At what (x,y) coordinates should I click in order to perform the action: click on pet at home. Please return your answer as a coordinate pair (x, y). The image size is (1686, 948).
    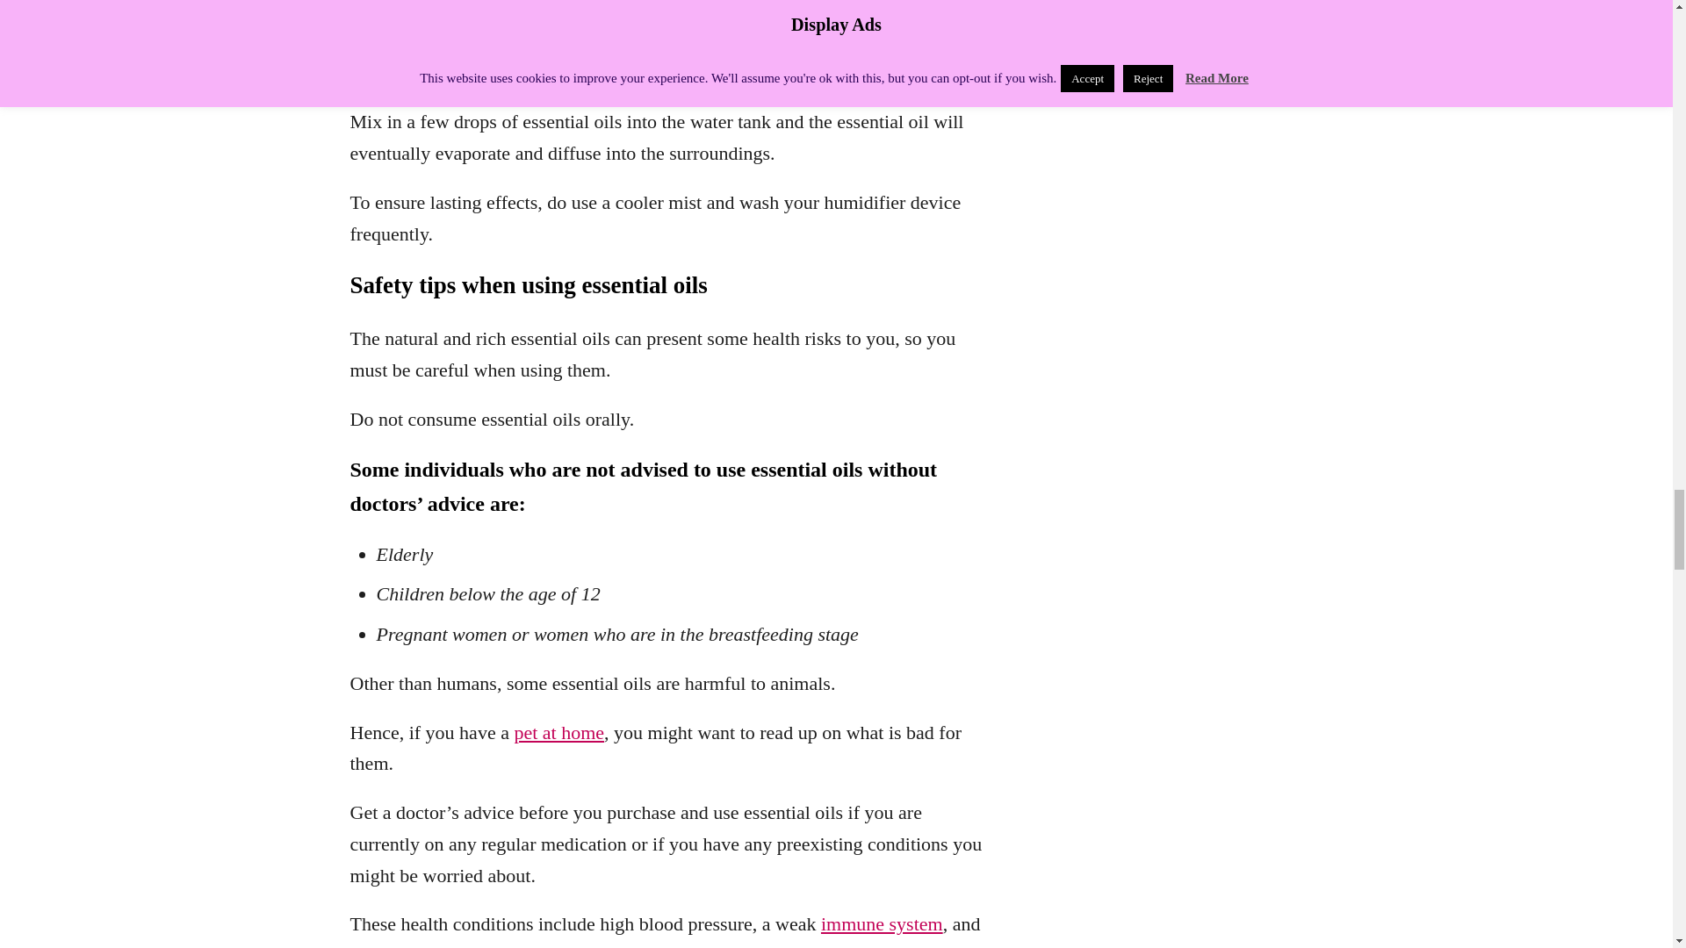
    Looking at the image, I should click on (558, 732).